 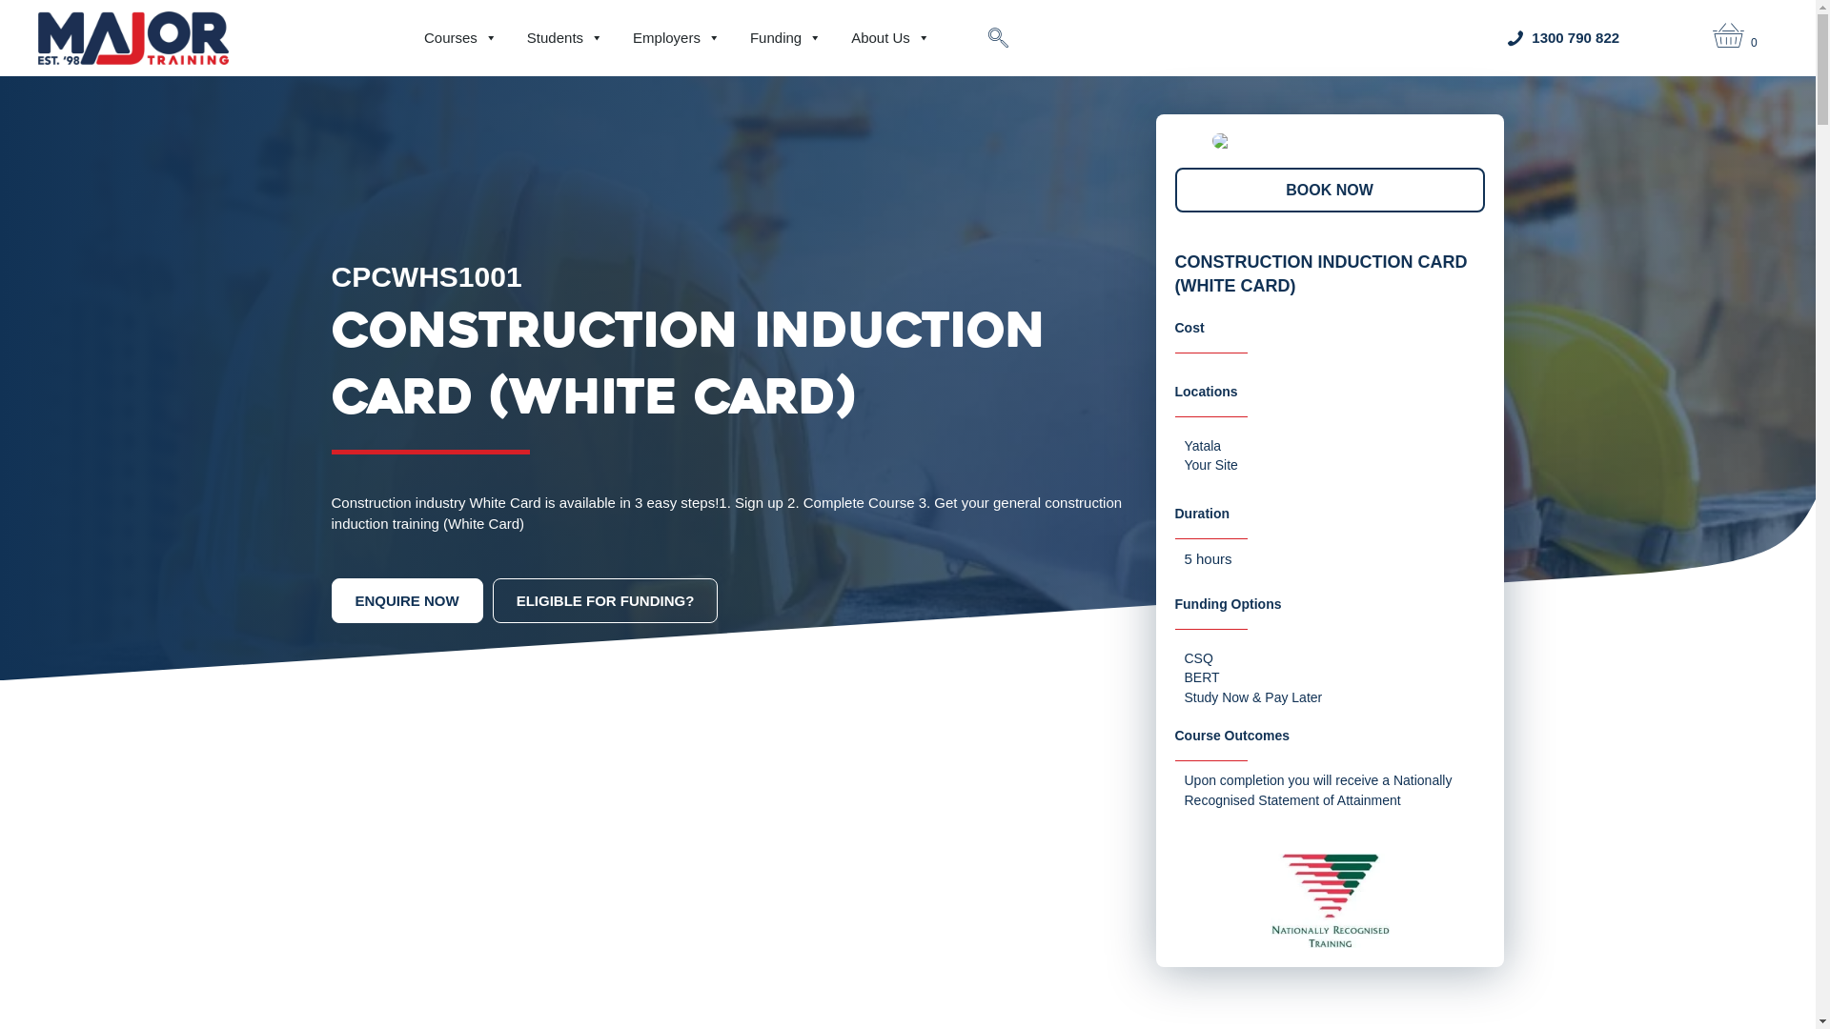 What do you see at coordinates (606, 600) in the screenshot?
I see `ELIGIBLE FOR FUNDING?` at bounding box center [606, 600].